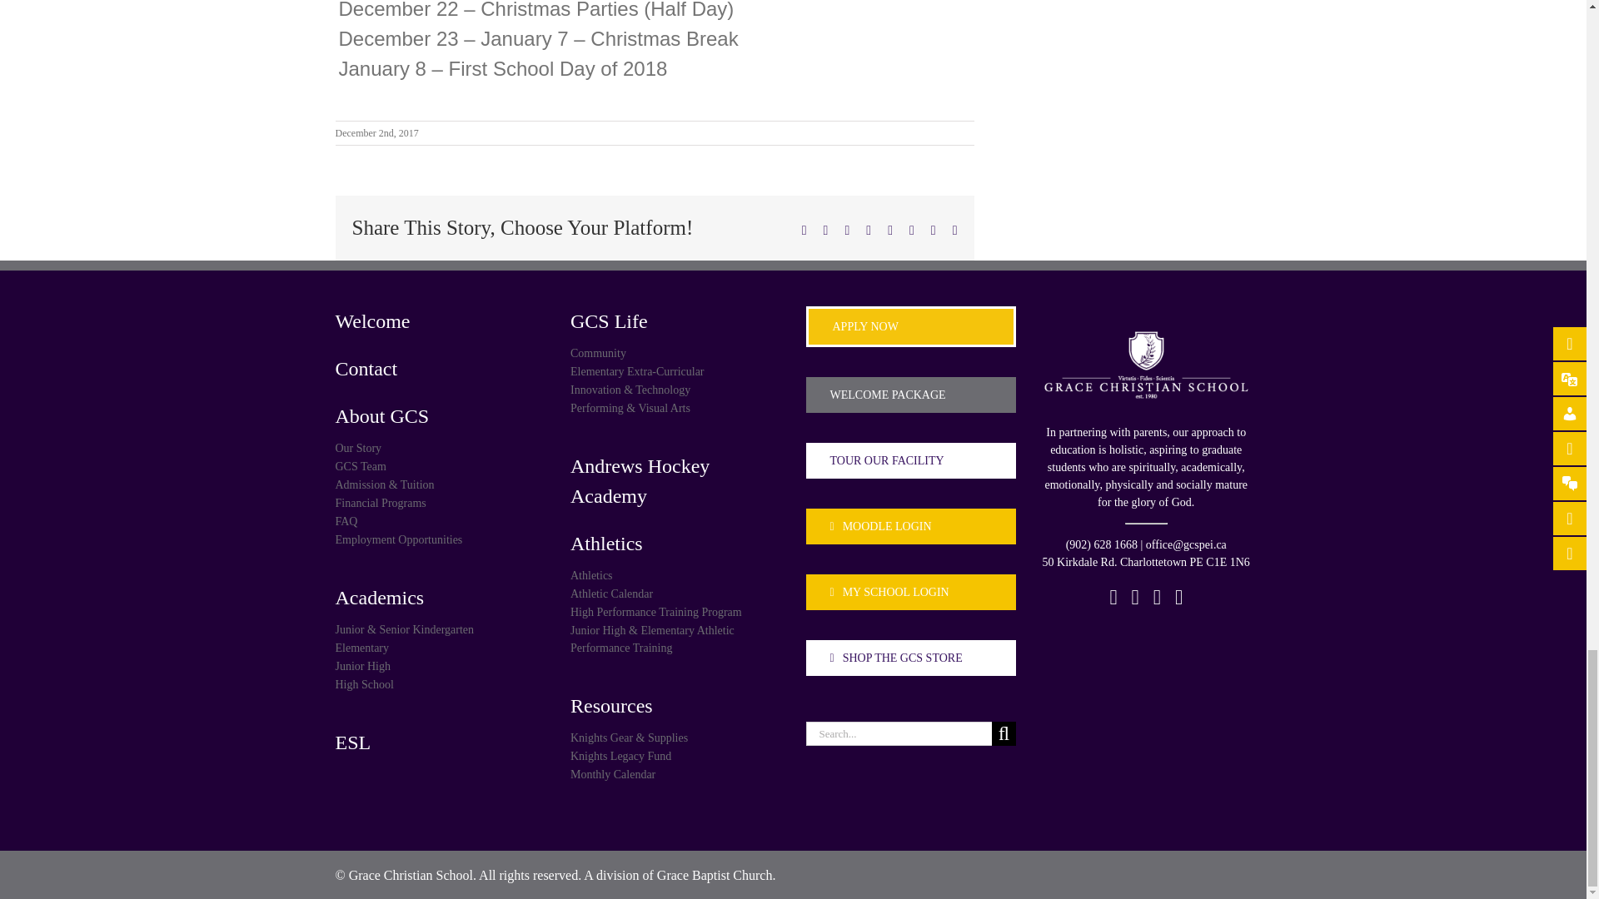 This screenshot has width=1599, height=899. Describe the element at coordinates (440, 320) in the screenshot. I see `Welcome` at that location.